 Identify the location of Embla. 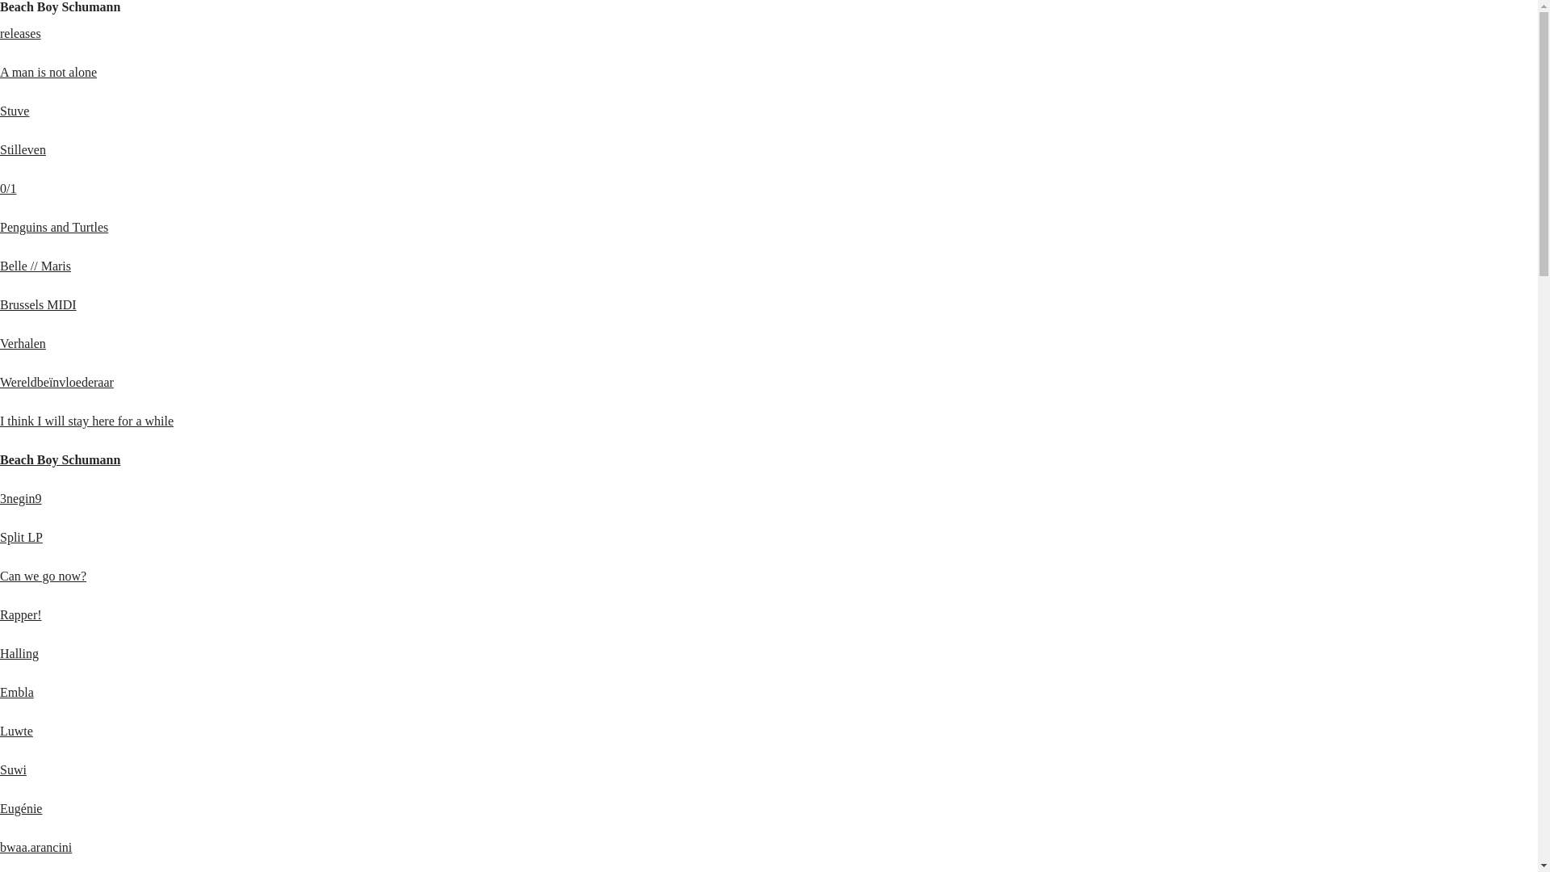
(17, 693).